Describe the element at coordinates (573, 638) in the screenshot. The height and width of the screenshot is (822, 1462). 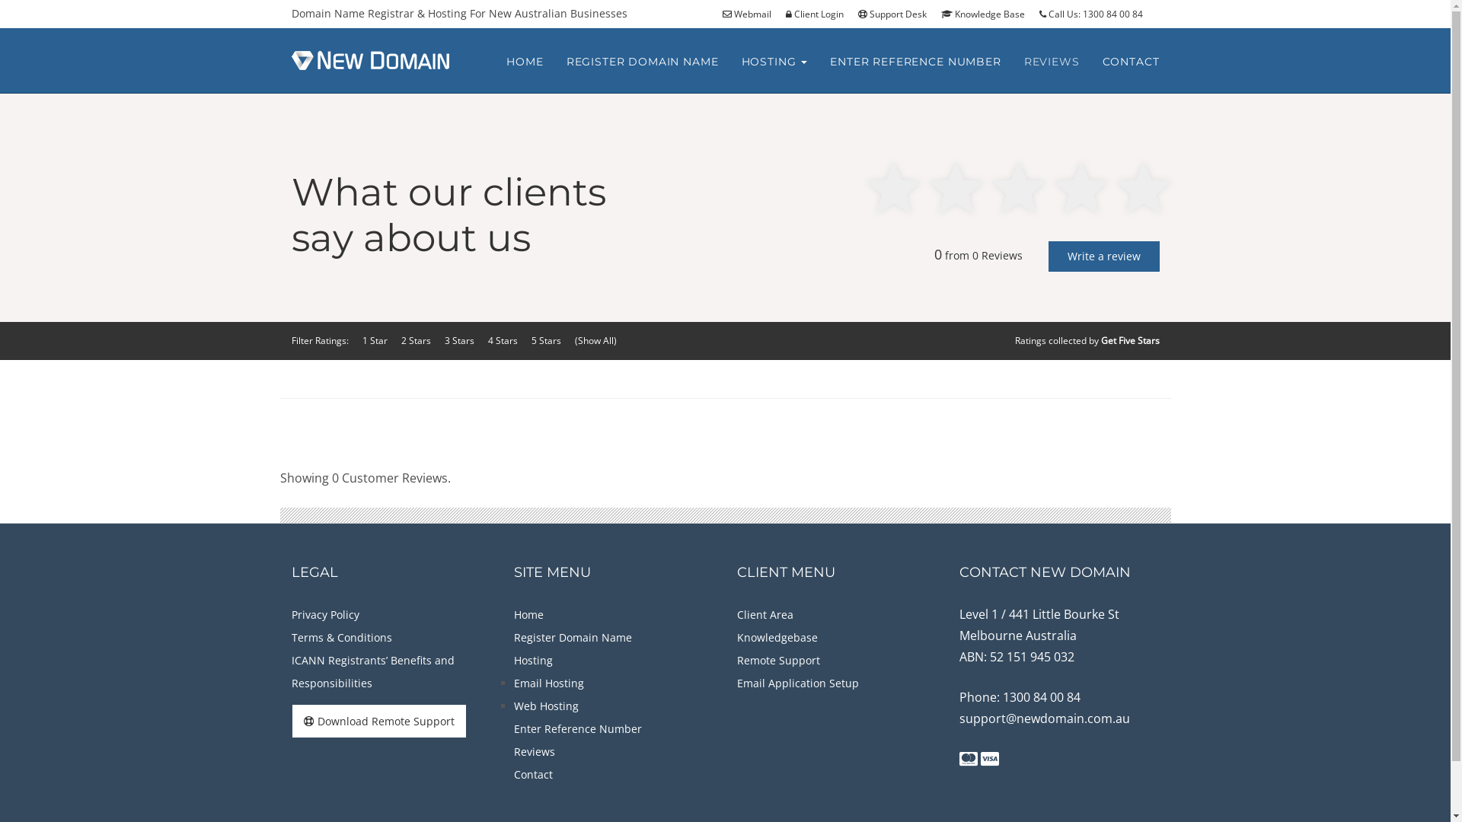
I see `Register Domain Name` at that location.